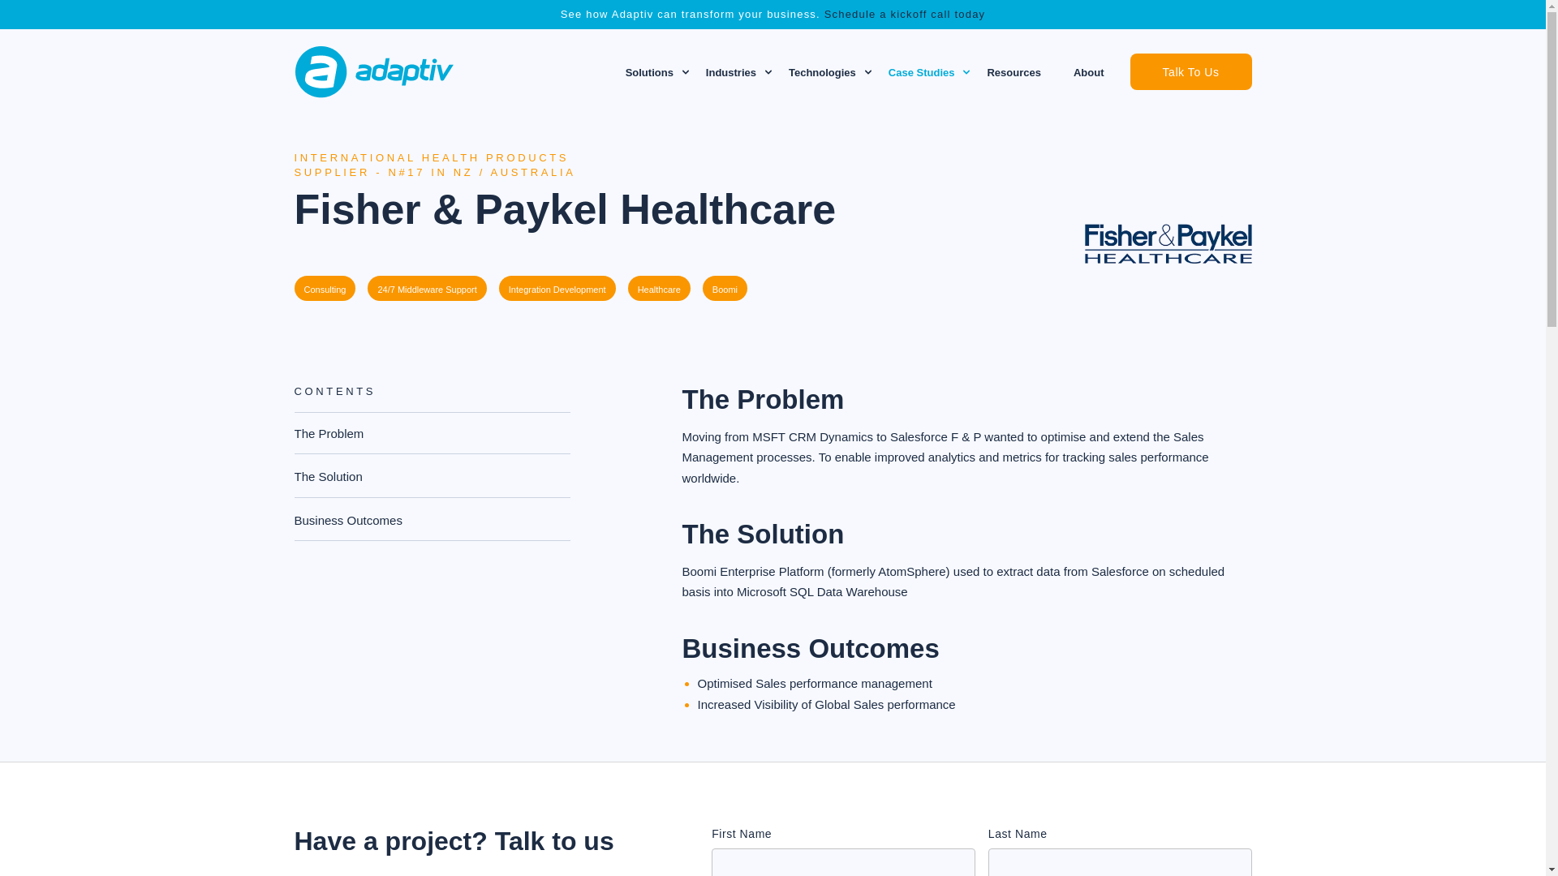 The width and height of the screenshot is (1558, 876). What do you see at coordinates (1190, 71) in the screenshot?
I see `Case Studies` at bounding box center [1190, 71].